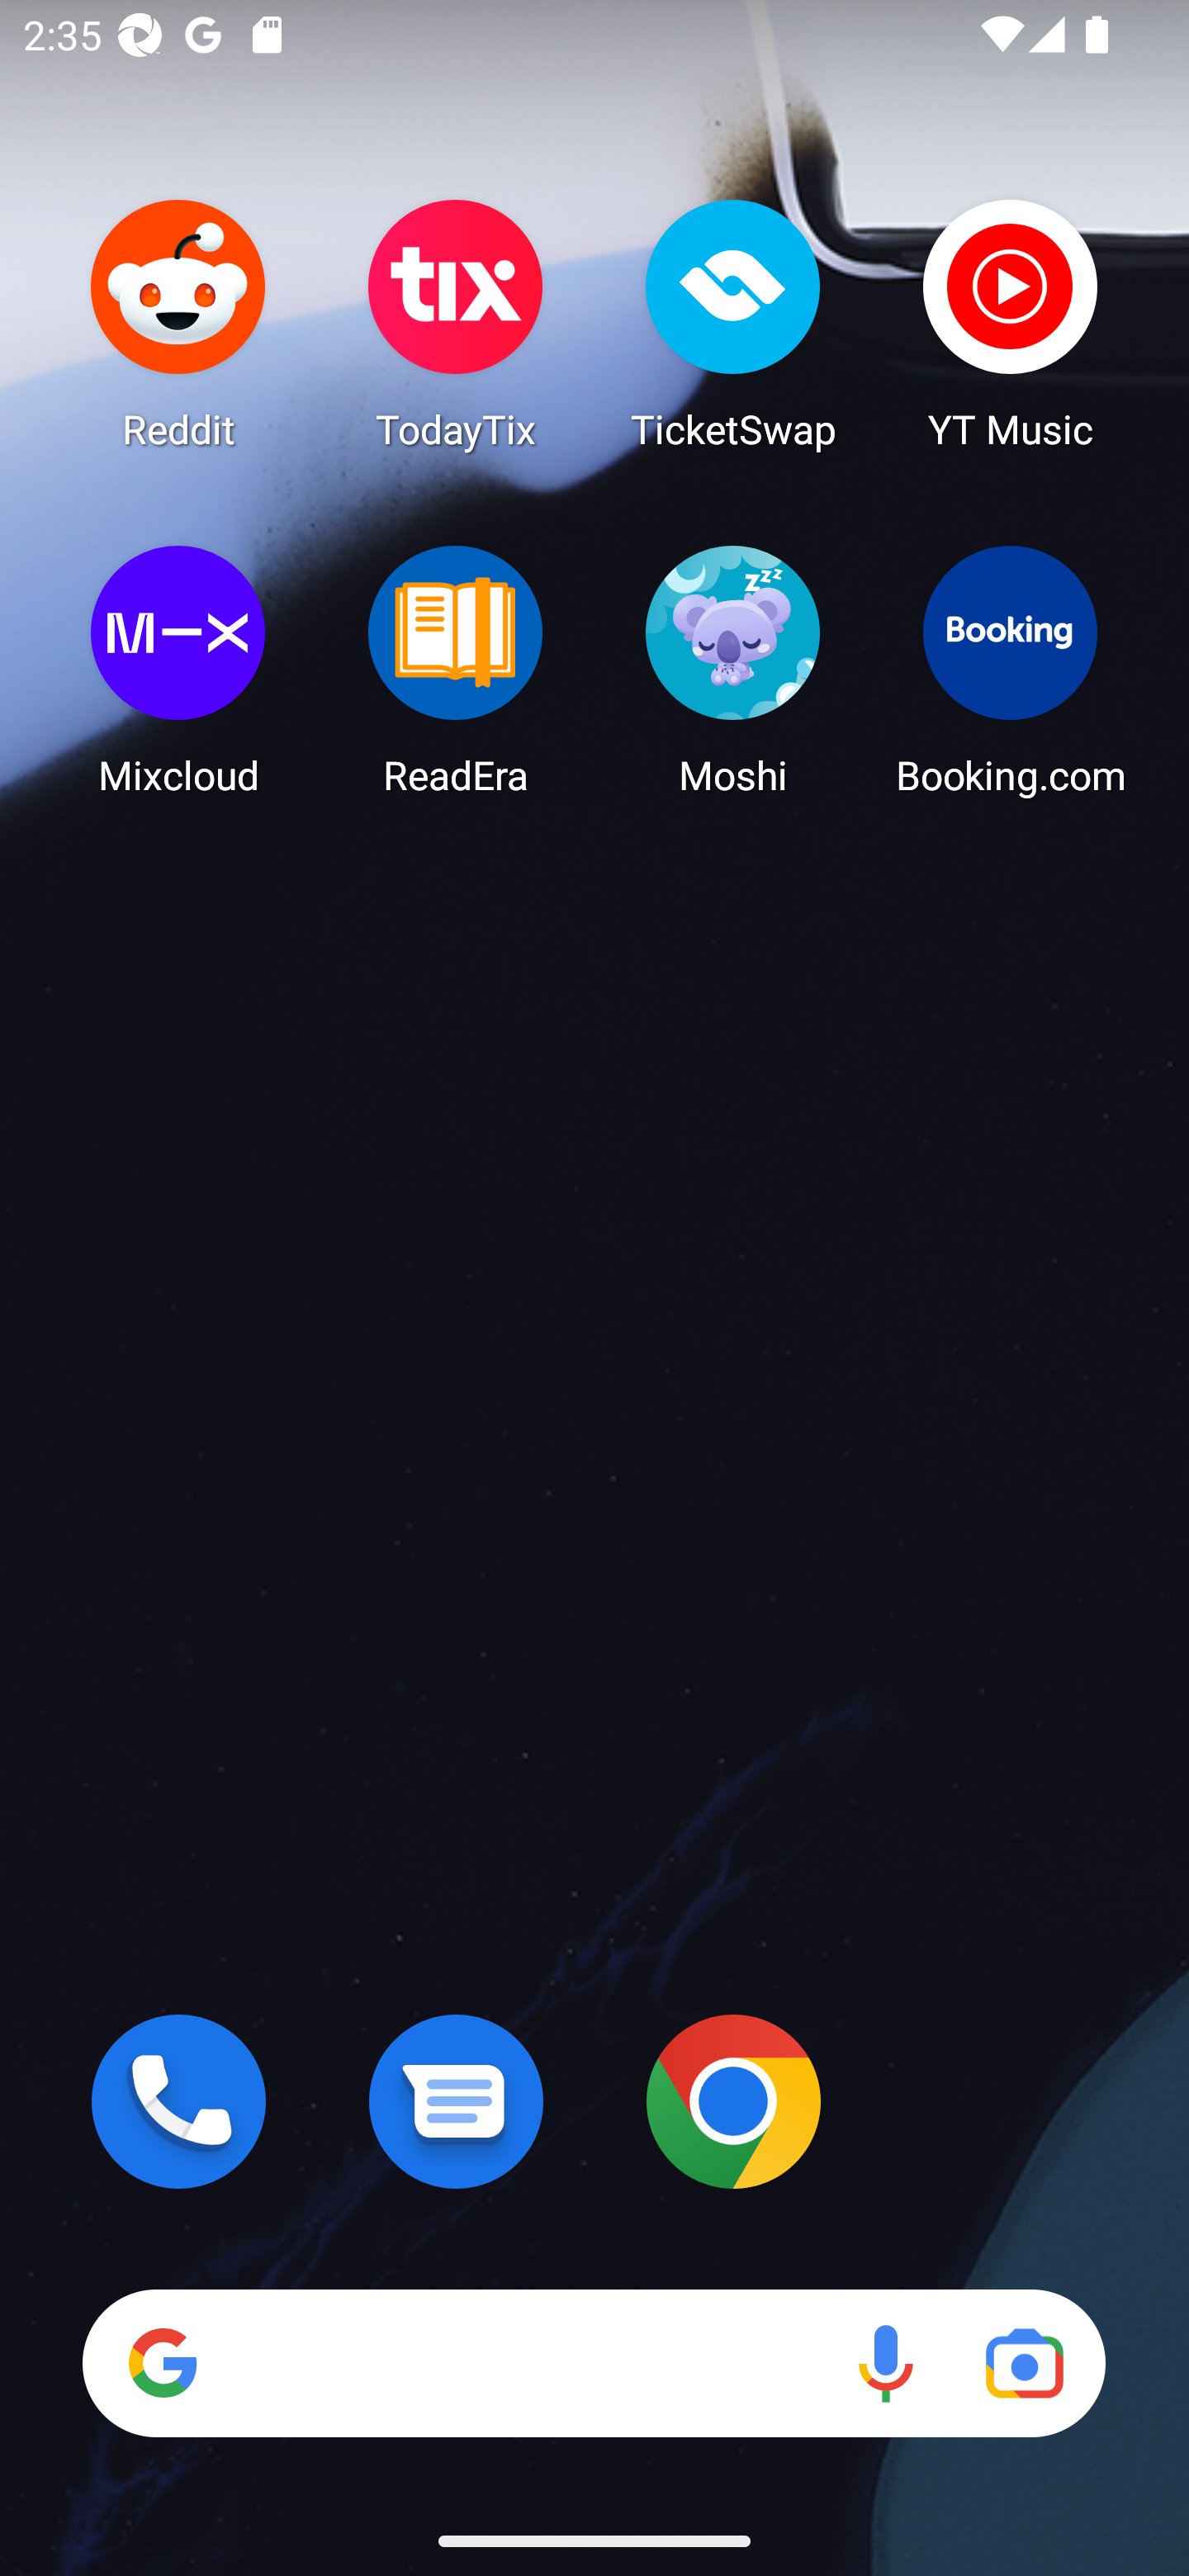  I want to click on Reddit, so click(178, 324).